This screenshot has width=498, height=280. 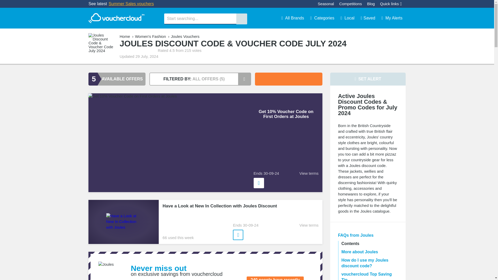 I want to click on vouchercloud, so click(x=116, y=18).